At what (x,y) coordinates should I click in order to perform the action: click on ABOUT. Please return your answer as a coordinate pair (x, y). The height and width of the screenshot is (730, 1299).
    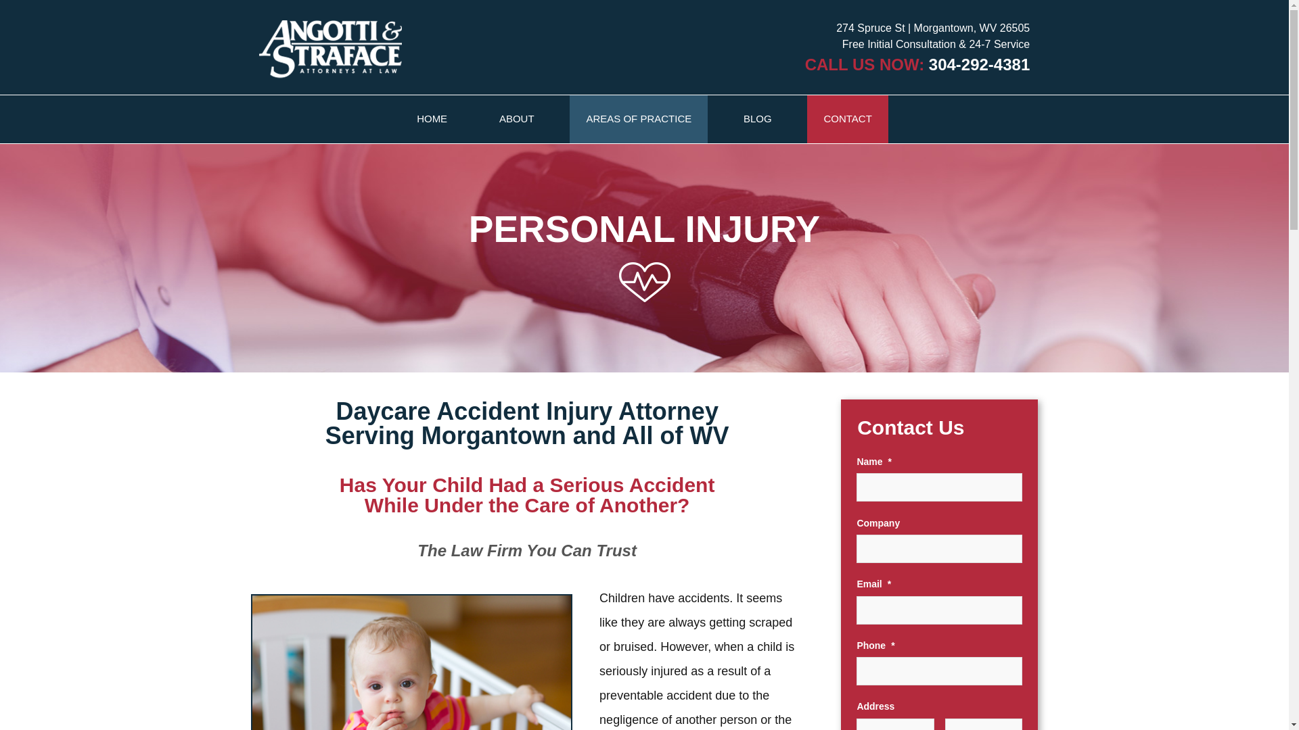
    Looking at the image, I should click on (517, 119).